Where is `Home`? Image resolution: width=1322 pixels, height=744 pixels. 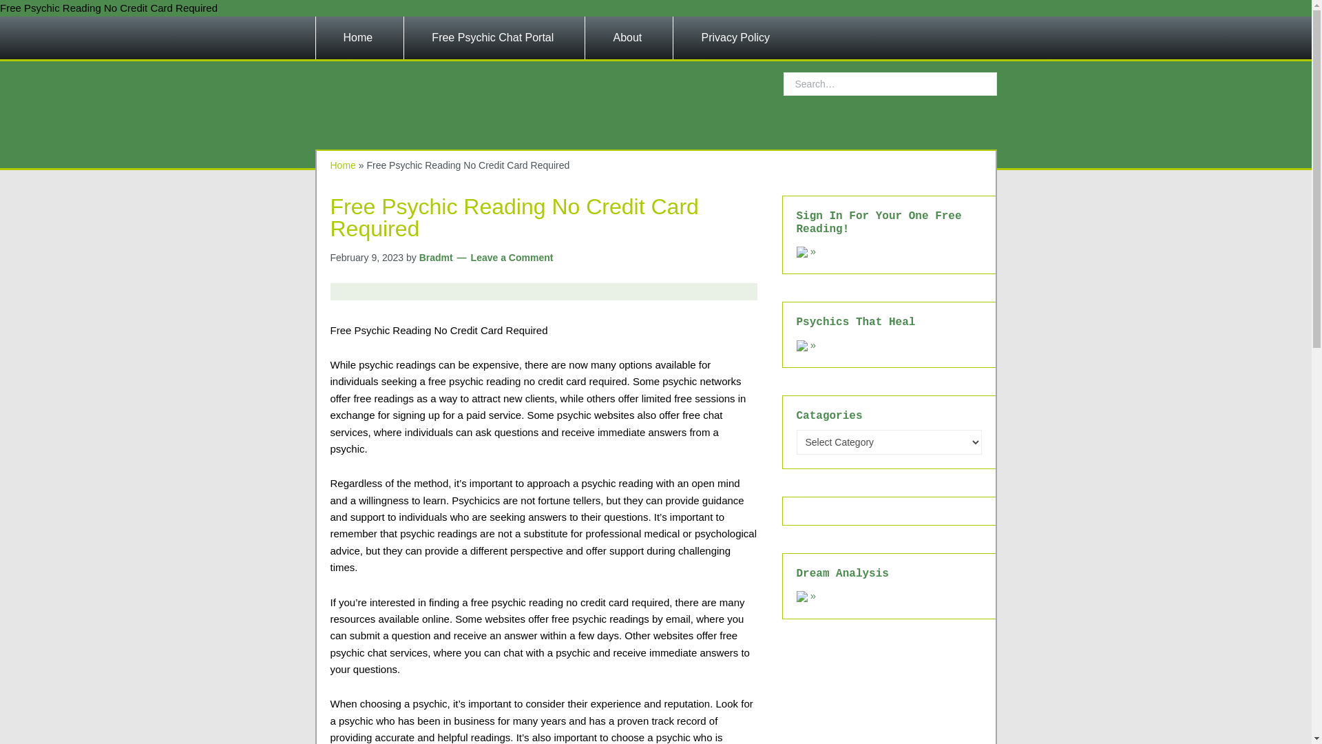
Home is located at coordinates (359, 37).